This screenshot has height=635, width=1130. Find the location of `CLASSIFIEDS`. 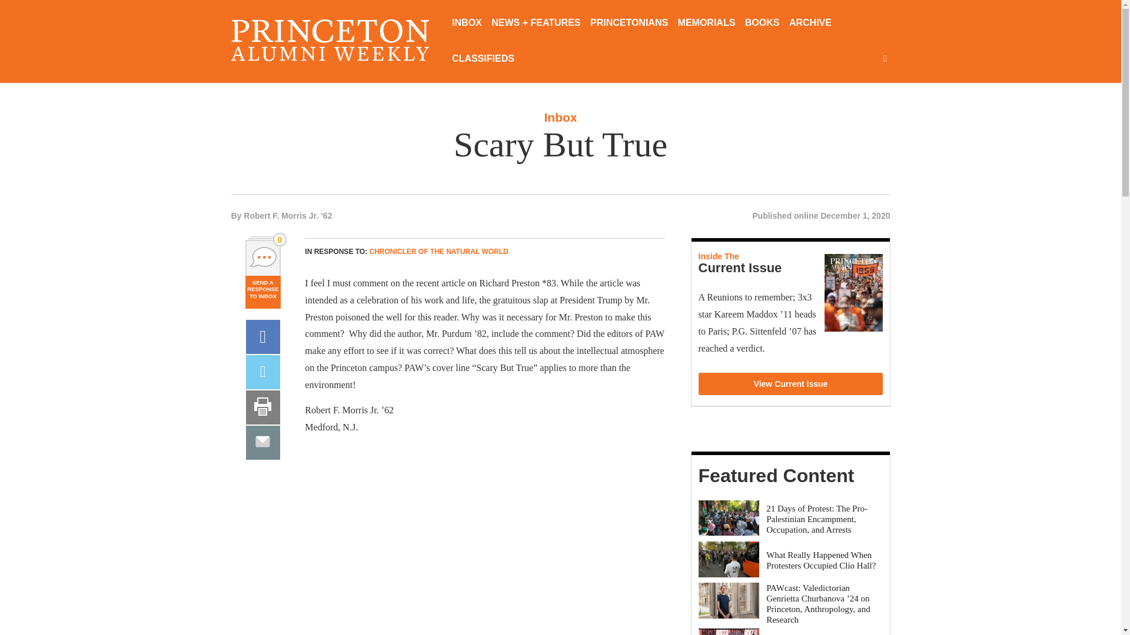

CLASSIFIEDS is located at coordinates (483, 59).